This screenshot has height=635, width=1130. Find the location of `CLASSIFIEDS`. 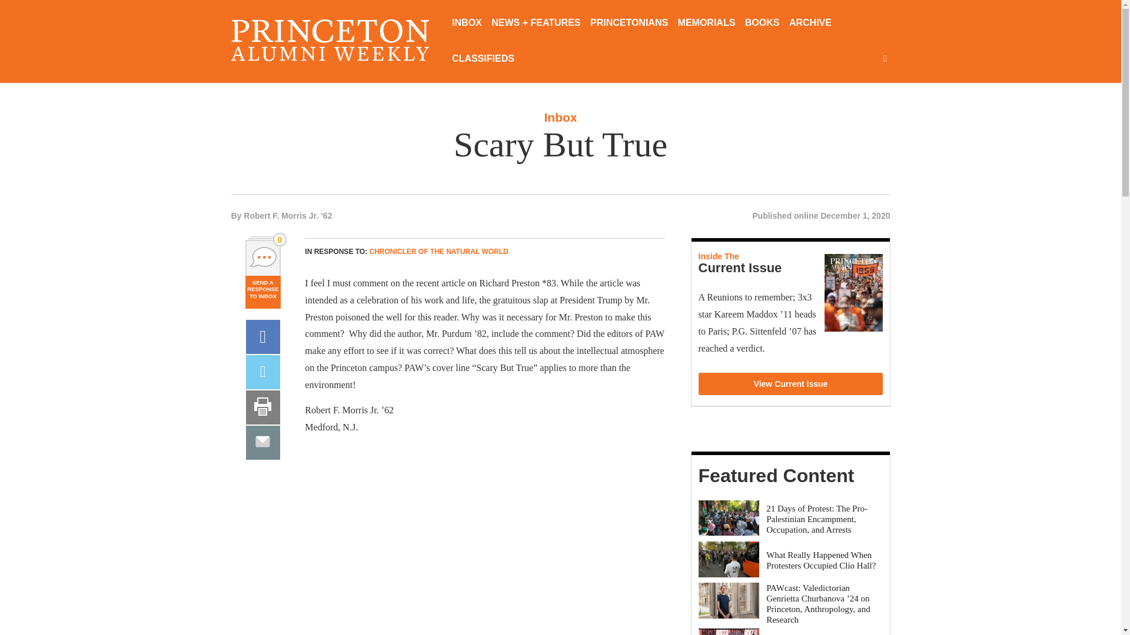

CLASSIFIEDS is located at coordinates (483, 59).